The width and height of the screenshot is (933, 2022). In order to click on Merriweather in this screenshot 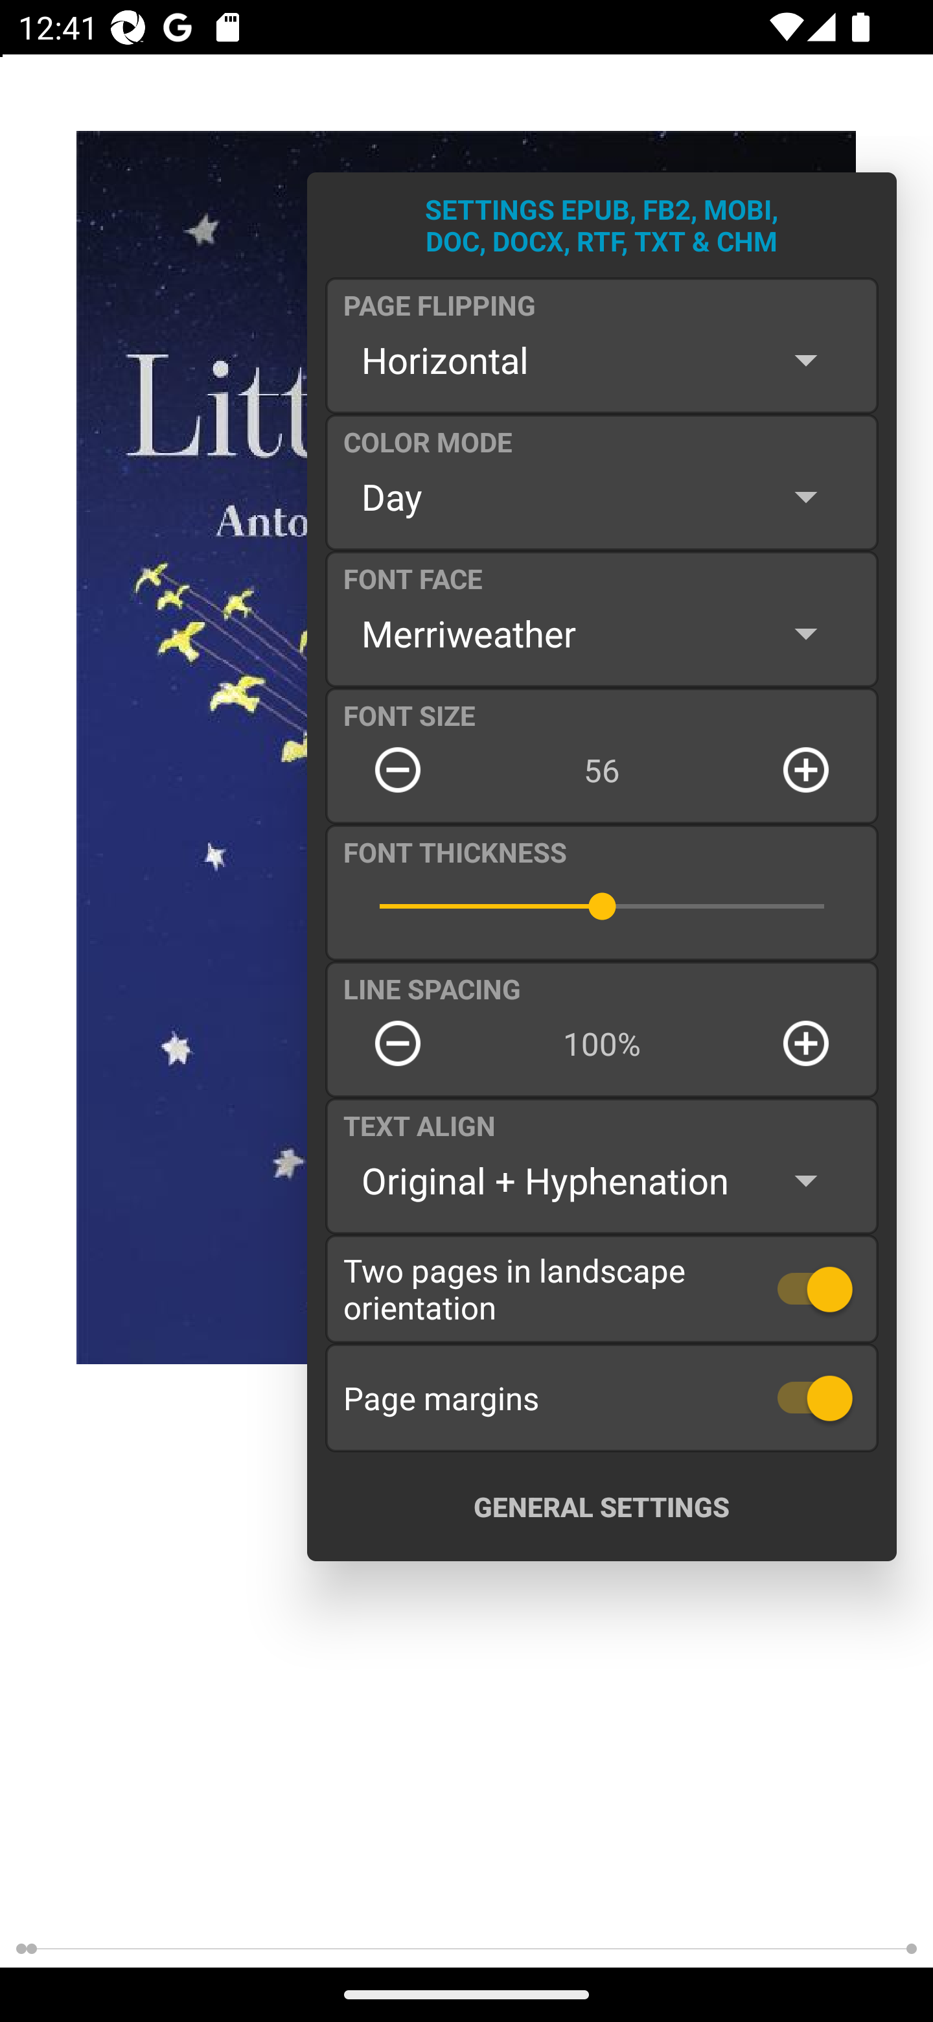, I will do `click(601, 633)`.